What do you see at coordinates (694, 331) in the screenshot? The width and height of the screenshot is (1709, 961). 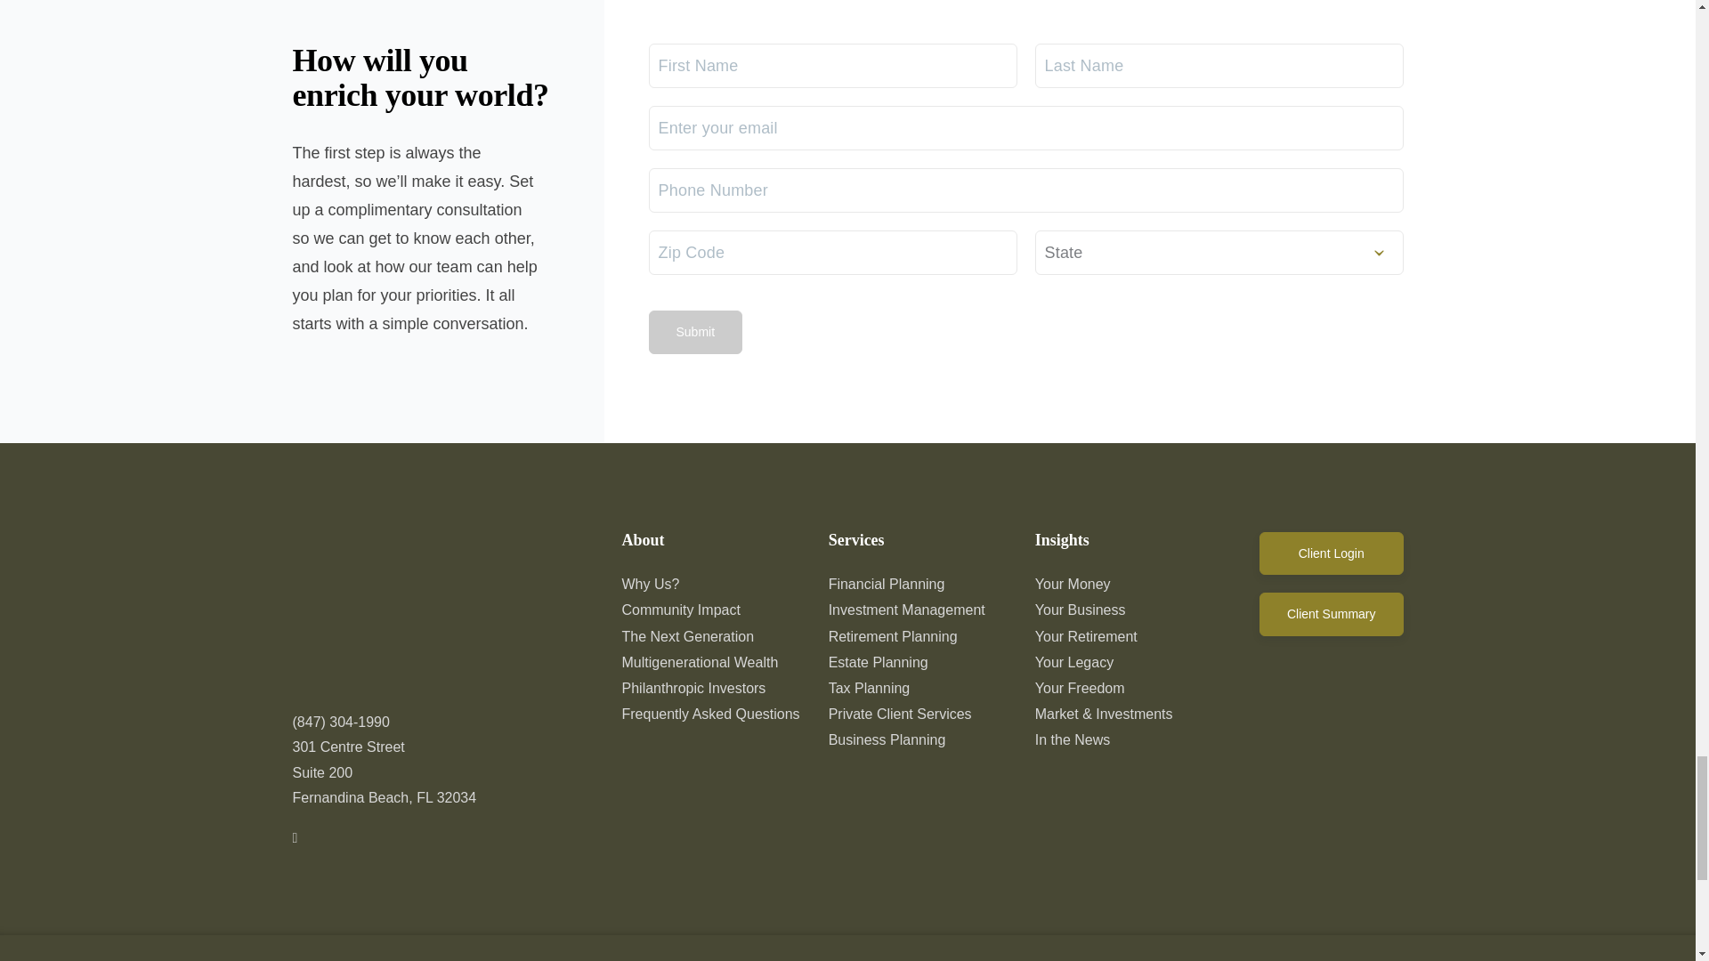 I see `Submit` at bounding box center [694, 331].